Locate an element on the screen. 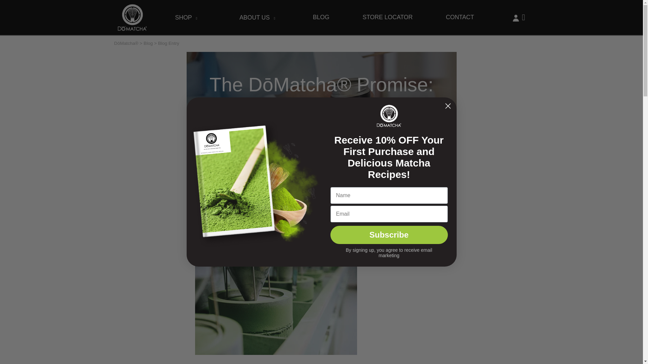 This screenshot has width=648, height=364. Close dialog 1 is located at coordinates (448, 106).